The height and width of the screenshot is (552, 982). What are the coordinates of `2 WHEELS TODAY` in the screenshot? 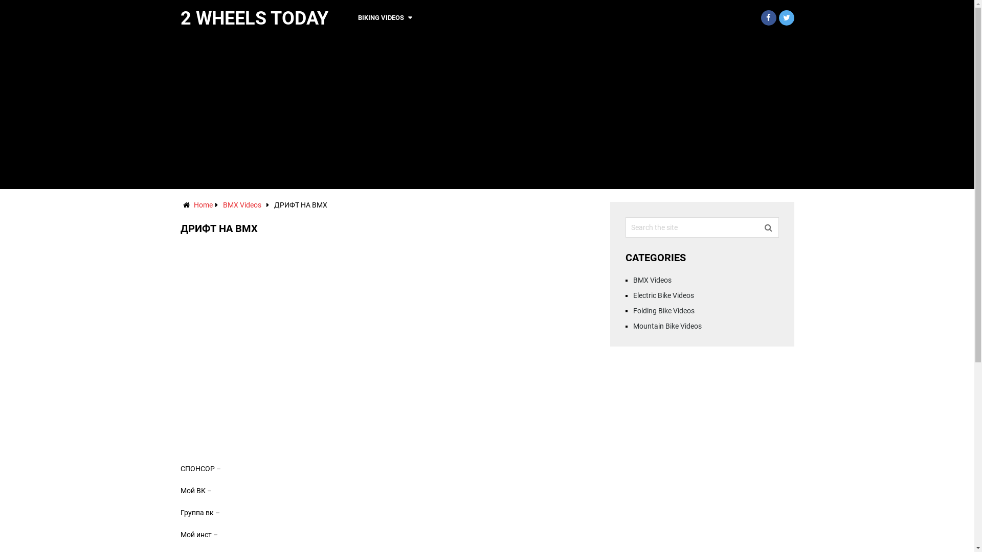 It's located at (254, 18).